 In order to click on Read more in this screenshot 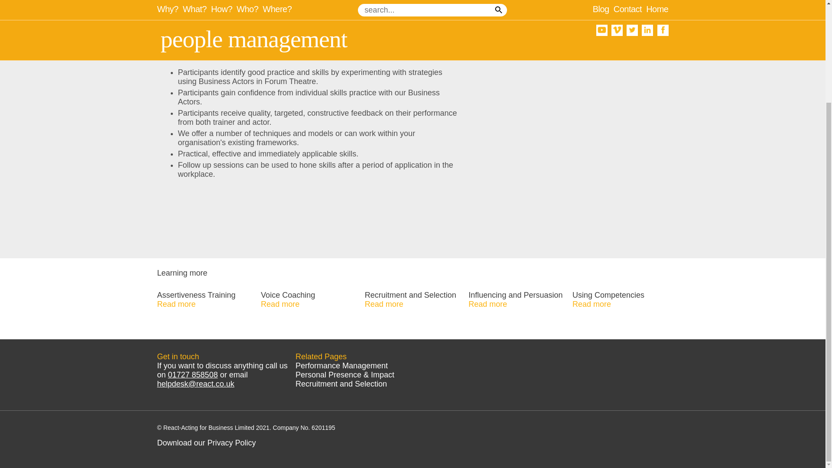, I will do `click(487, 304)`.